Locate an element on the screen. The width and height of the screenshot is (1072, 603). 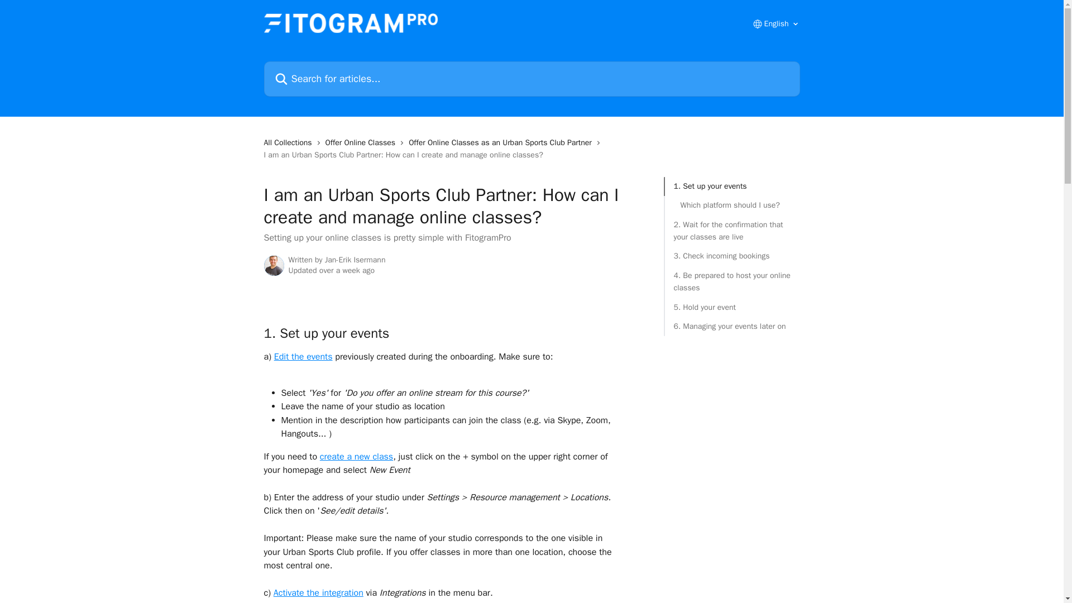
Edit the events is located at coordinates (303, 356).